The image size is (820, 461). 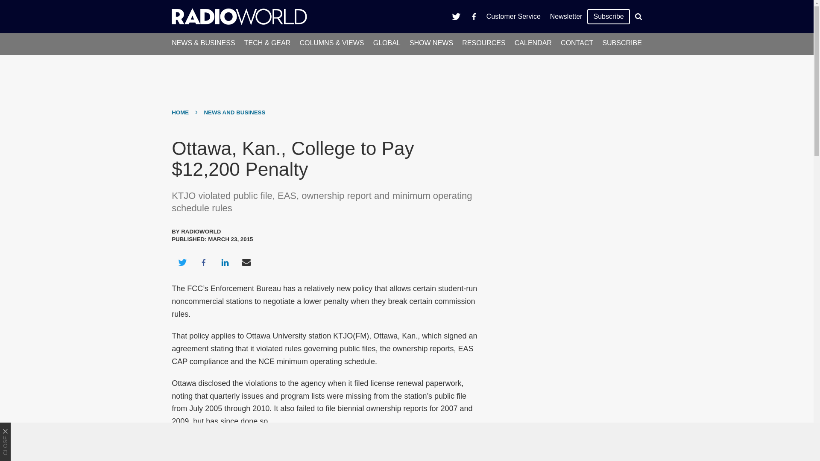 I want to click on Share on Facebook, so click(x=203, y=262).